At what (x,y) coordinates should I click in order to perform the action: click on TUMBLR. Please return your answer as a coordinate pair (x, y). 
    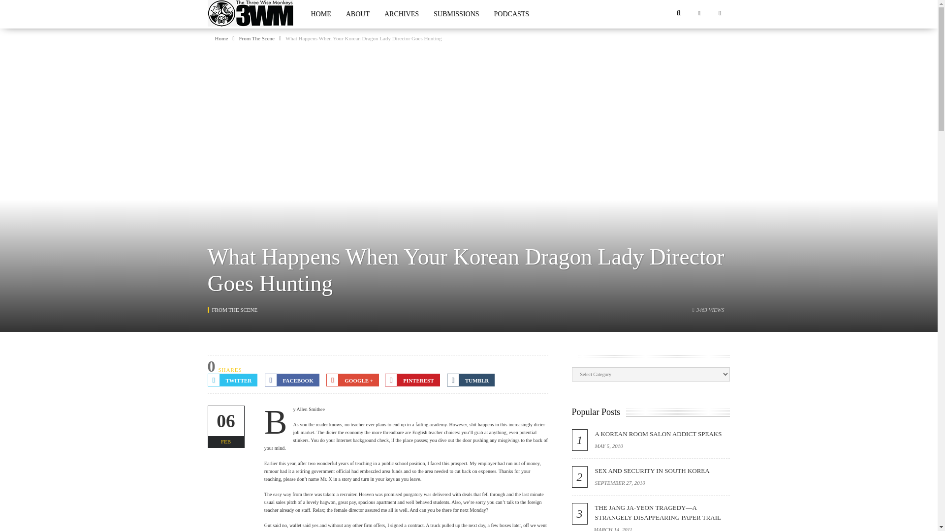
    Looking at the image, I should click on (471, 380).